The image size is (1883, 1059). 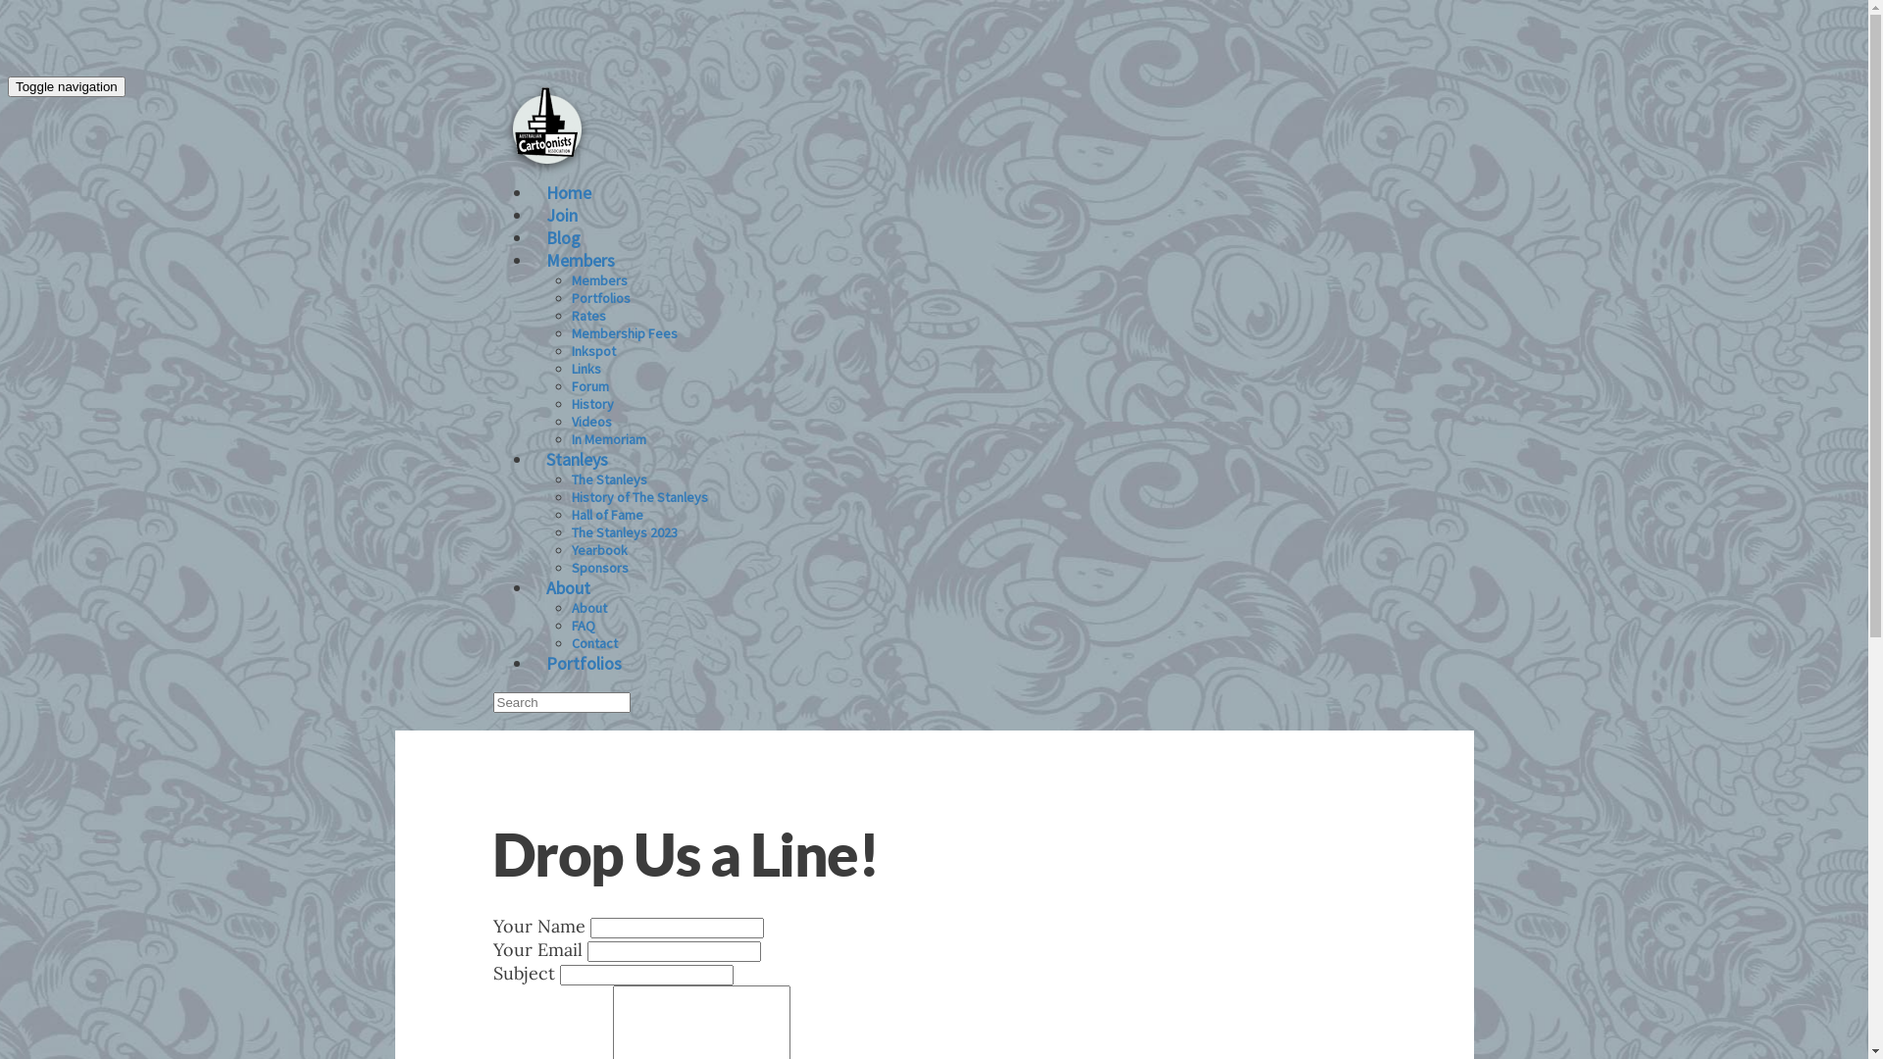 I want to click on Portfolios, so click(x=600, y=298).